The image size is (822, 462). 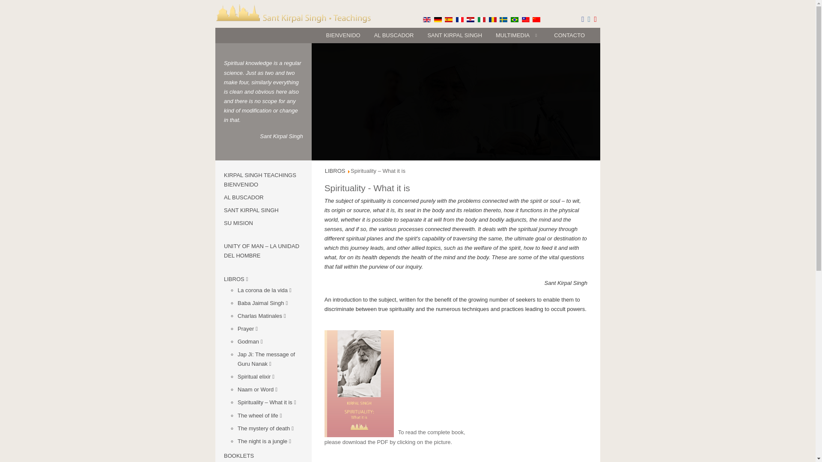 What do you see at coordinates (503, 19) in the screenshot?
I see `Svenska` at bounding box center [503, 19].